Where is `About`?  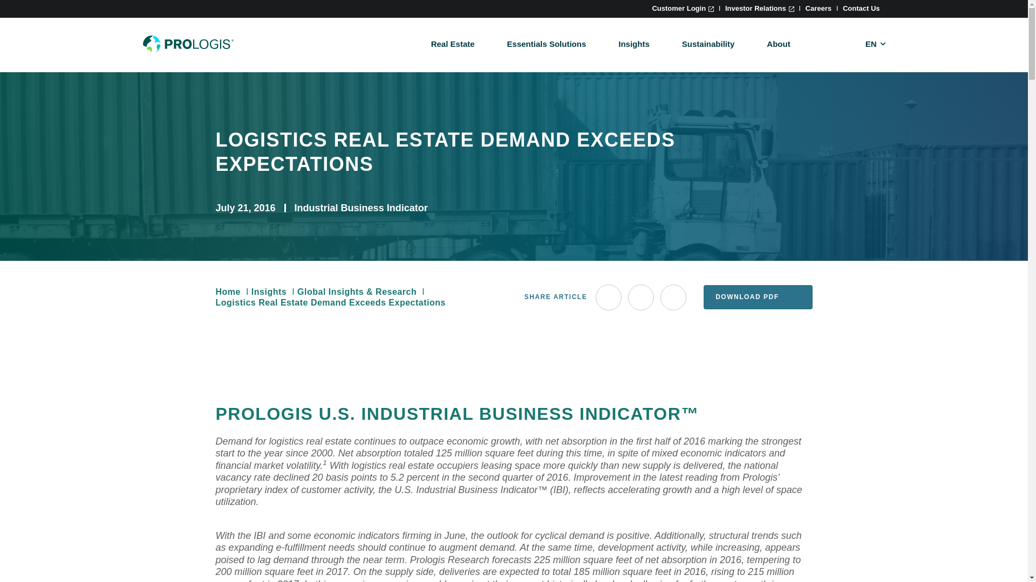
About is located at coordinates (778, 44).